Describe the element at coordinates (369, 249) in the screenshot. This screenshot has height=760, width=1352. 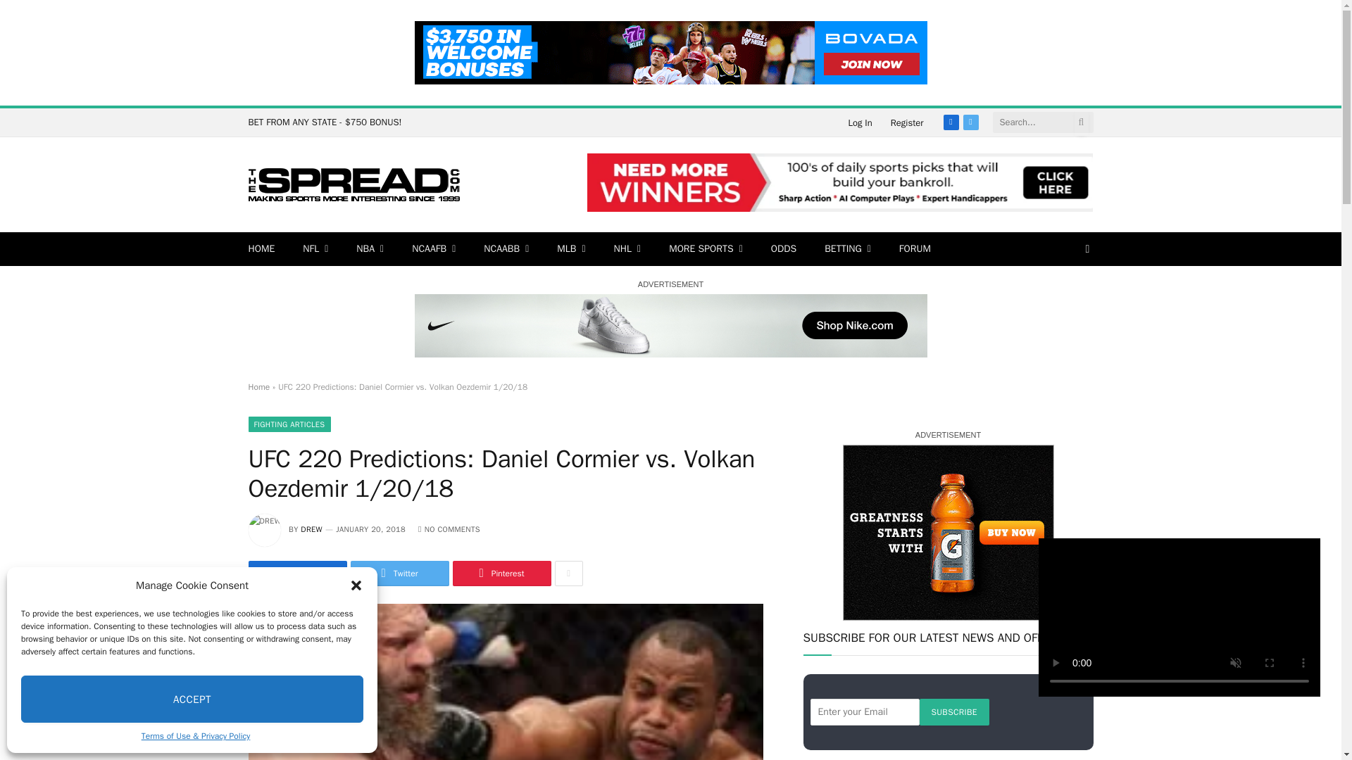
I see `NBA` at that location.